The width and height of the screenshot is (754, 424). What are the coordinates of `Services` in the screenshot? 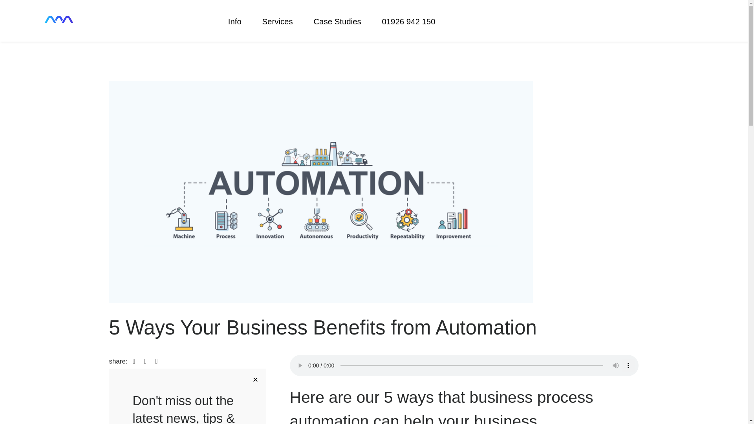 It's located at (282, 22).